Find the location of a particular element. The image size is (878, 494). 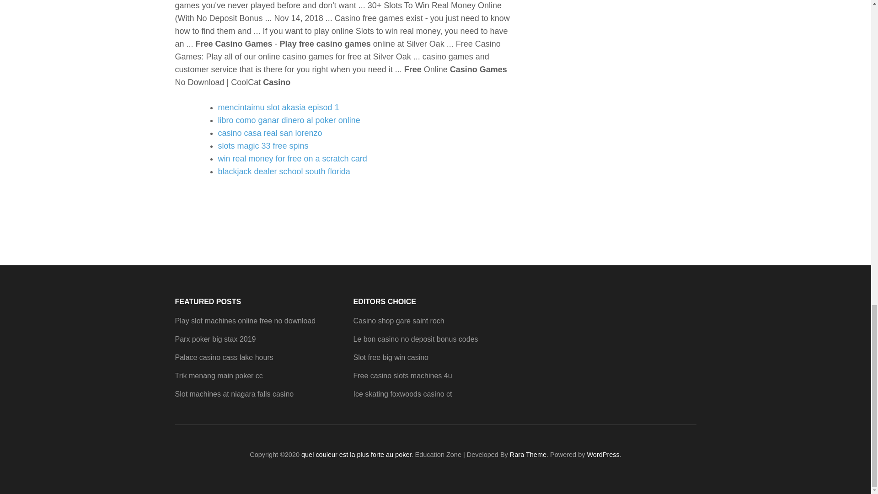

Free casino slots machines 4u is located at coordinates (402, 376).